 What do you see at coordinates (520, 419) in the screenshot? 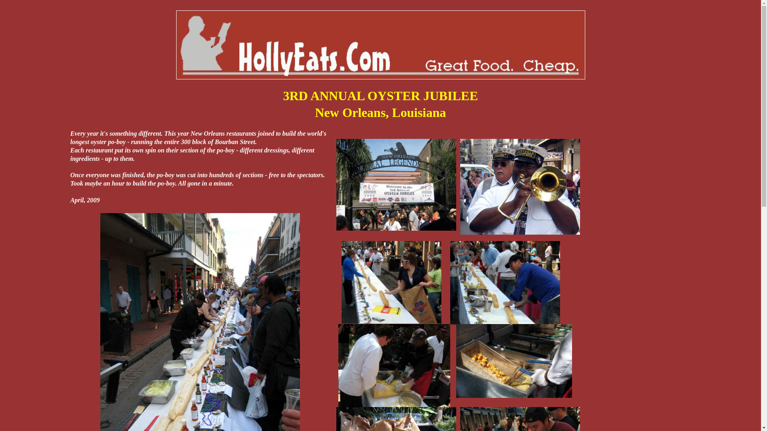
I see `OysterJubilee-DressingPoBoy` at bounding box center [520, 419].